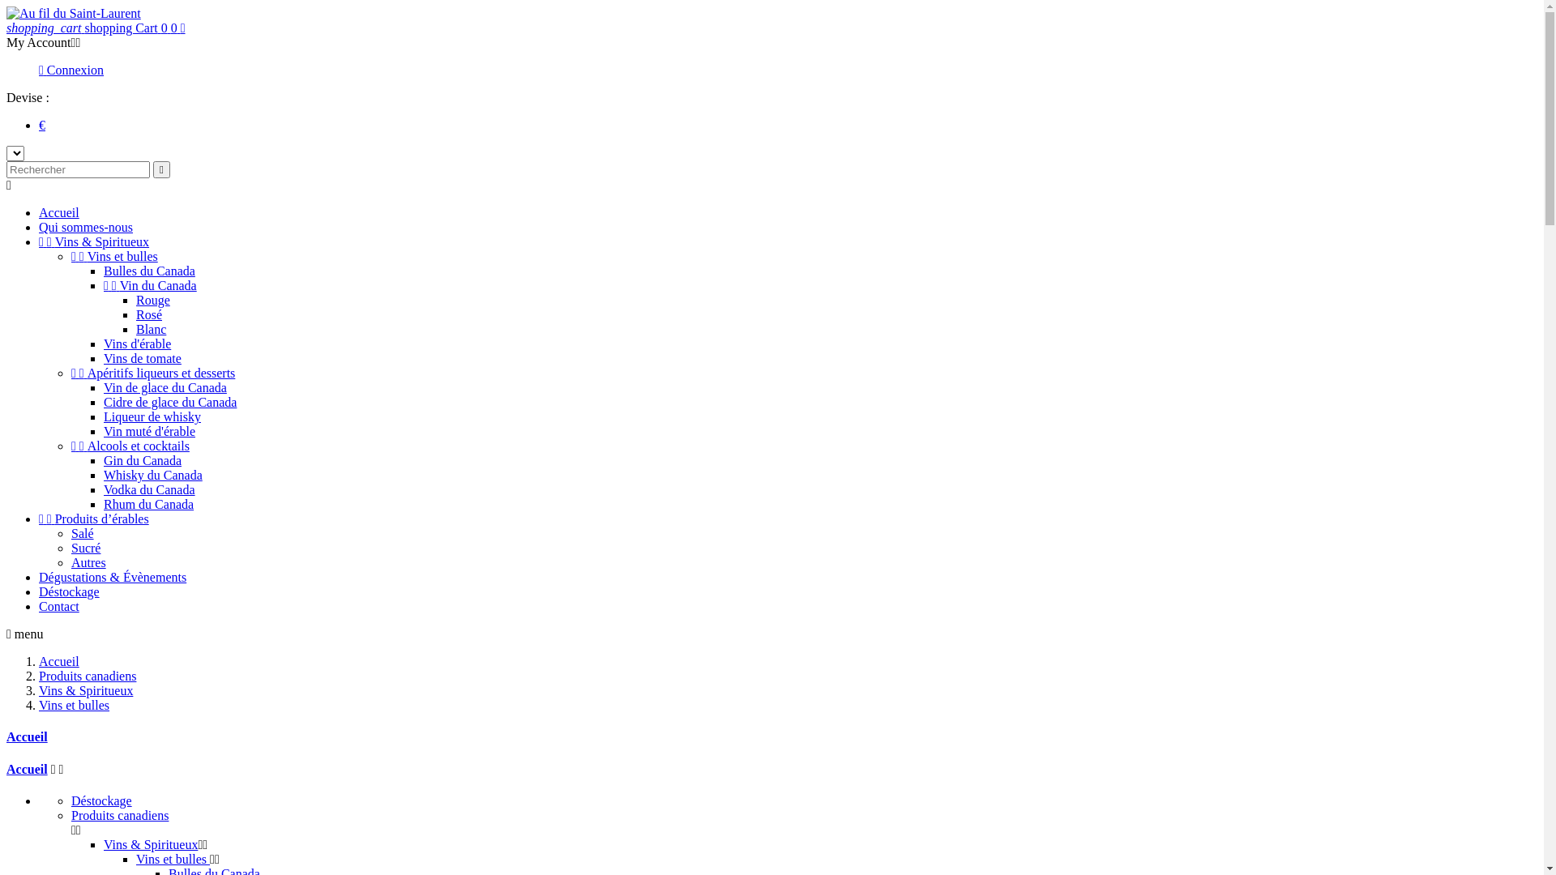 The height and width of the screenshot is (875, 1556). What do you see at coordinates (149, 489) in the screenshot?
I see `Vodka du Canada` at bounding box center [149, 489].